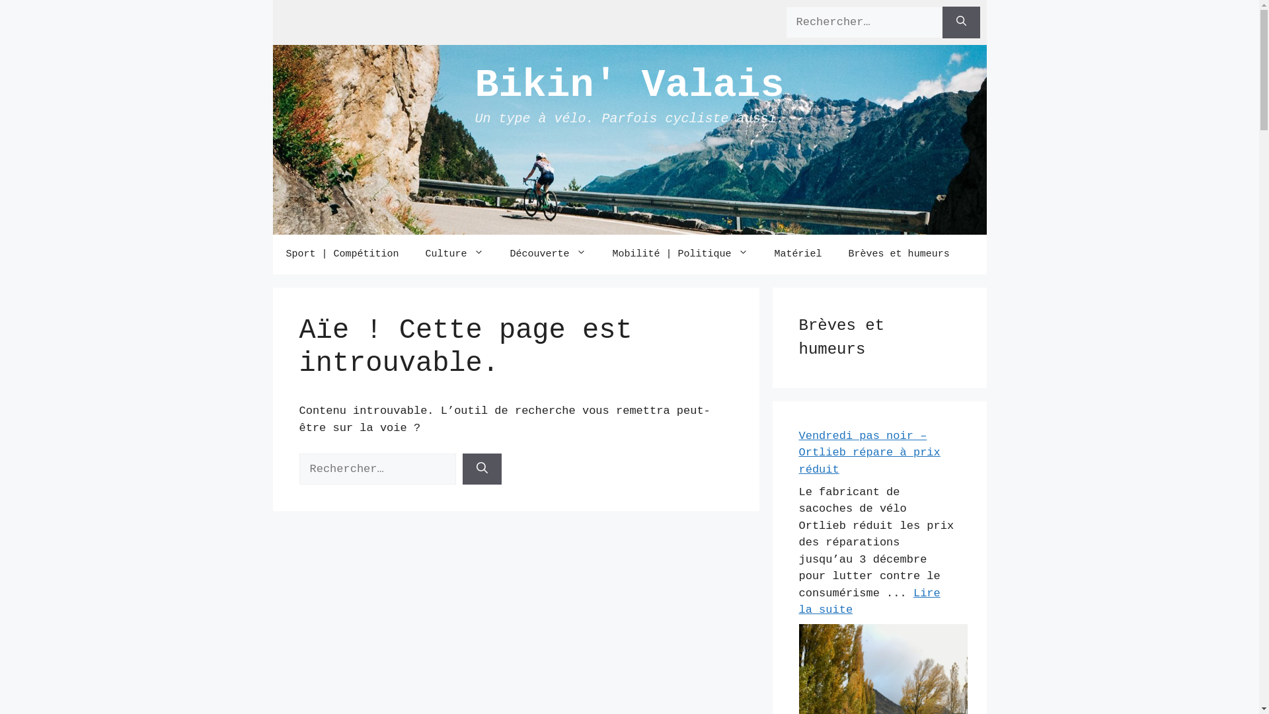 This screenshot has height=714, width=1269. Describe the element at coordinates (629, 85) in the screenshot. I see `Bikin' Valais` at that location.